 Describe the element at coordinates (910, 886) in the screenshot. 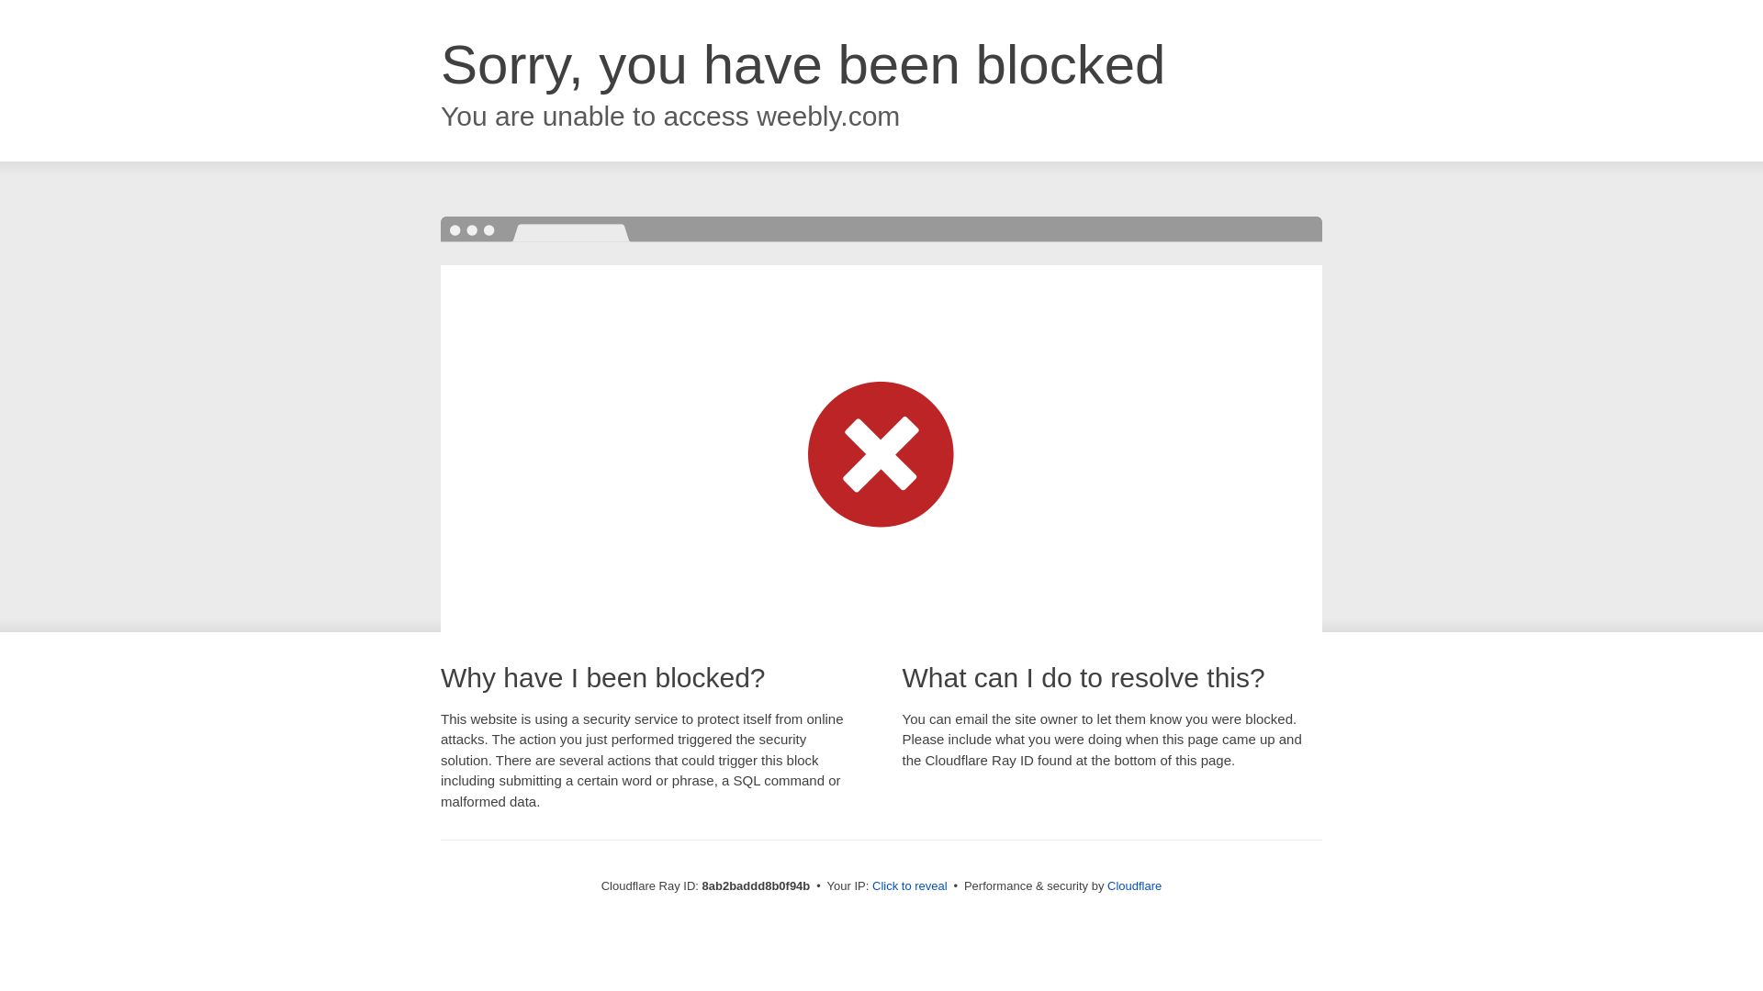

I see `Click to reveal` at that location.